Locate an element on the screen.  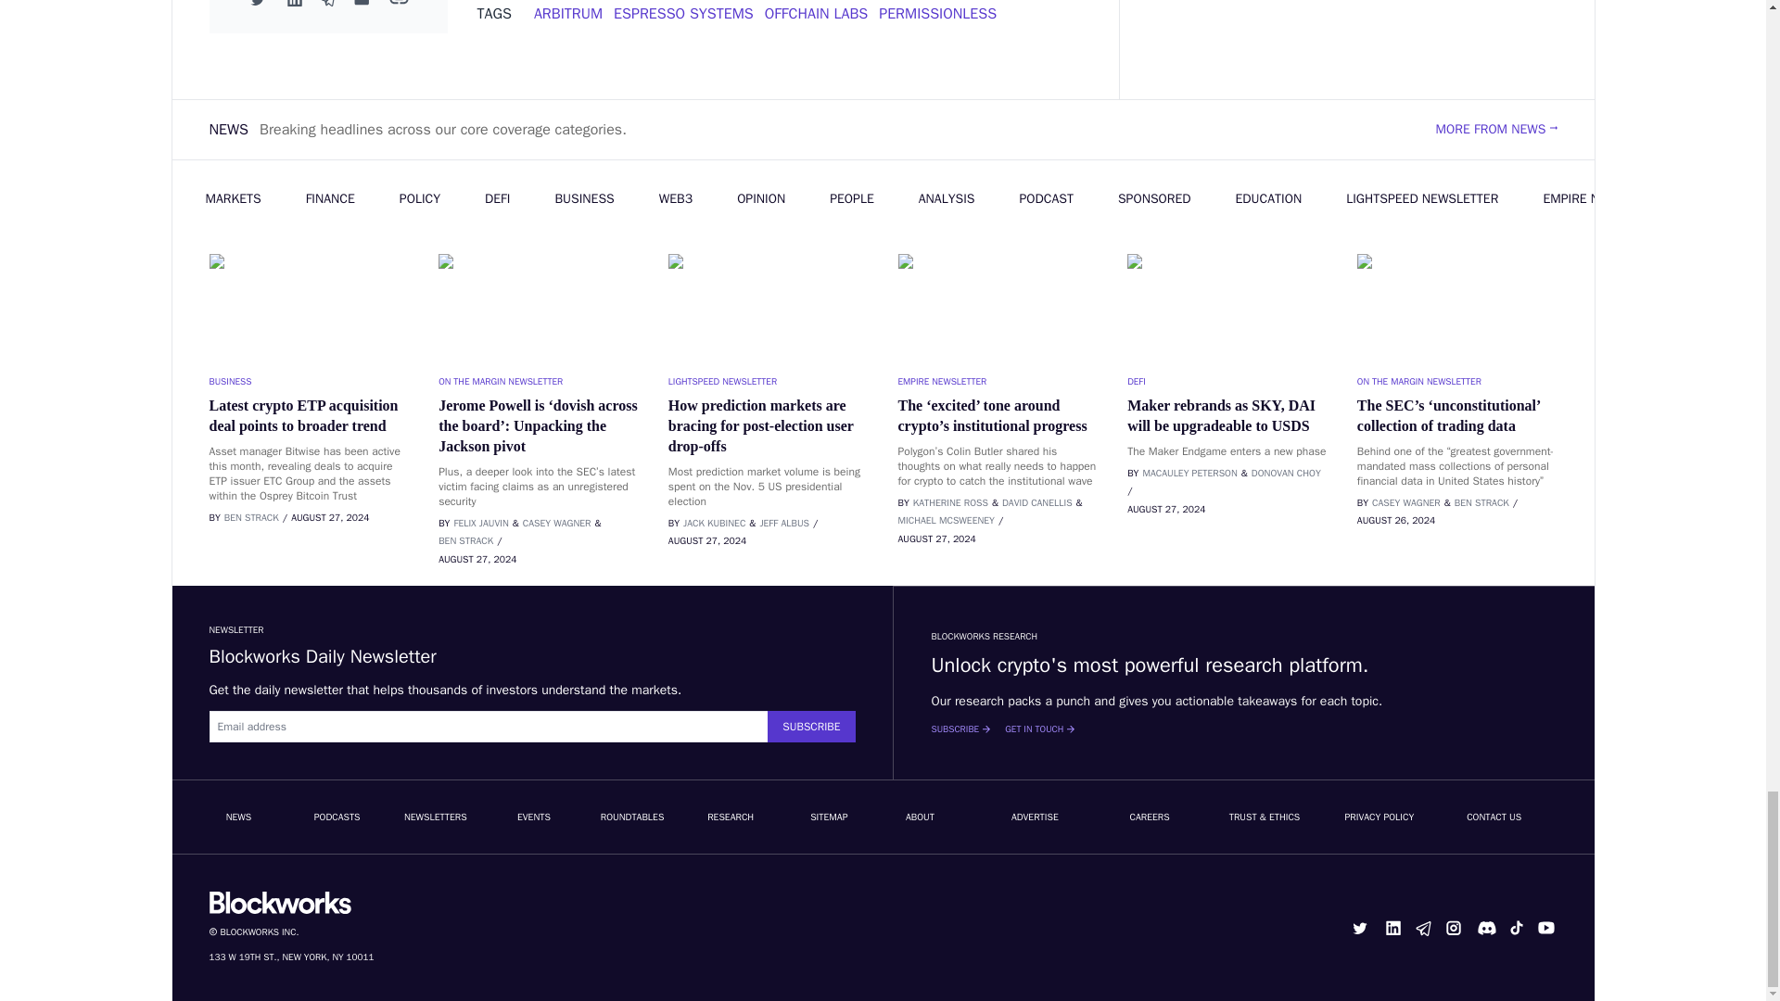
ARBITRUM is located at coordinates (568, 13).